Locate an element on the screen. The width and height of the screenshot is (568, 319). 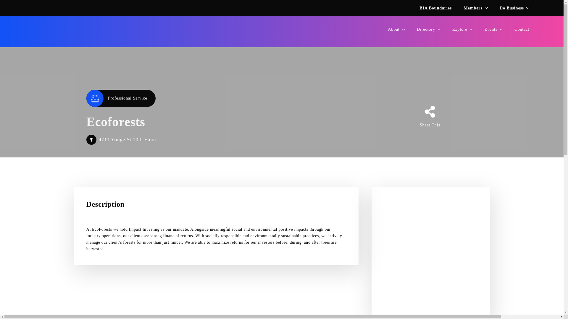
About is located at coordinates (390, 29).